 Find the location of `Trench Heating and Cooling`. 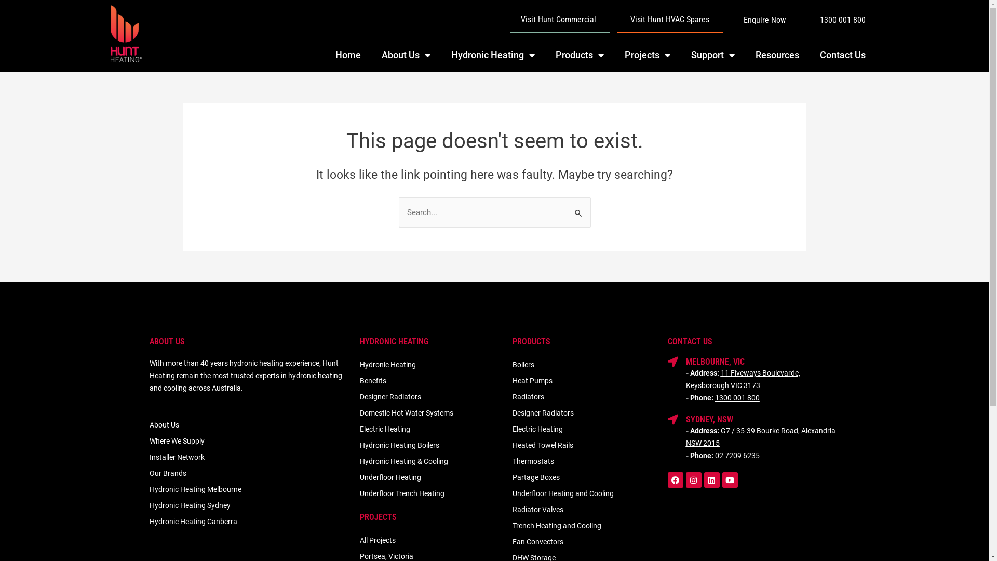

Trench Heating and Cooling is located at coordinates (585, 526).